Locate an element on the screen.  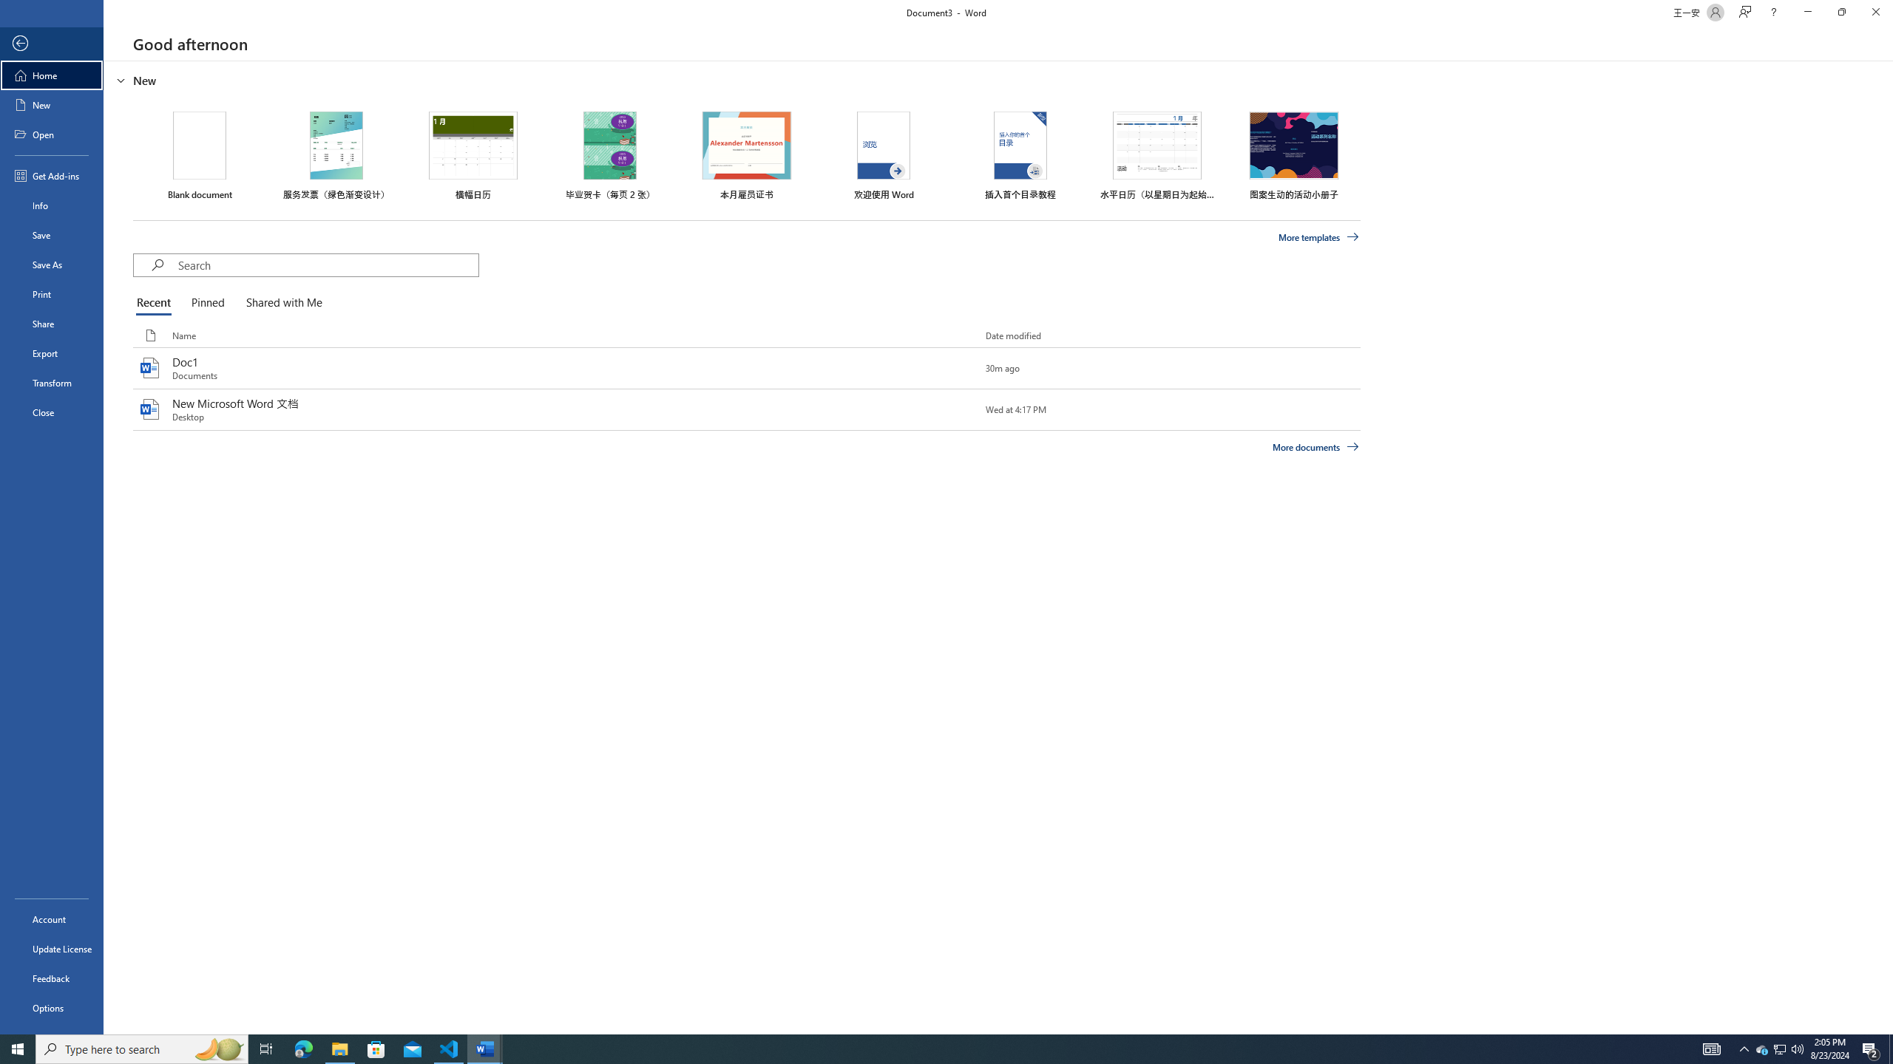
Blank document is located at coordinates (200, 155).